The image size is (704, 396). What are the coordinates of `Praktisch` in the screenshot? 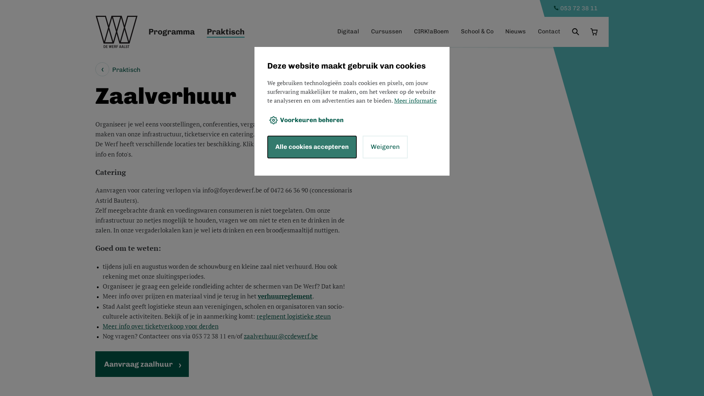 It's located at (118, 70).